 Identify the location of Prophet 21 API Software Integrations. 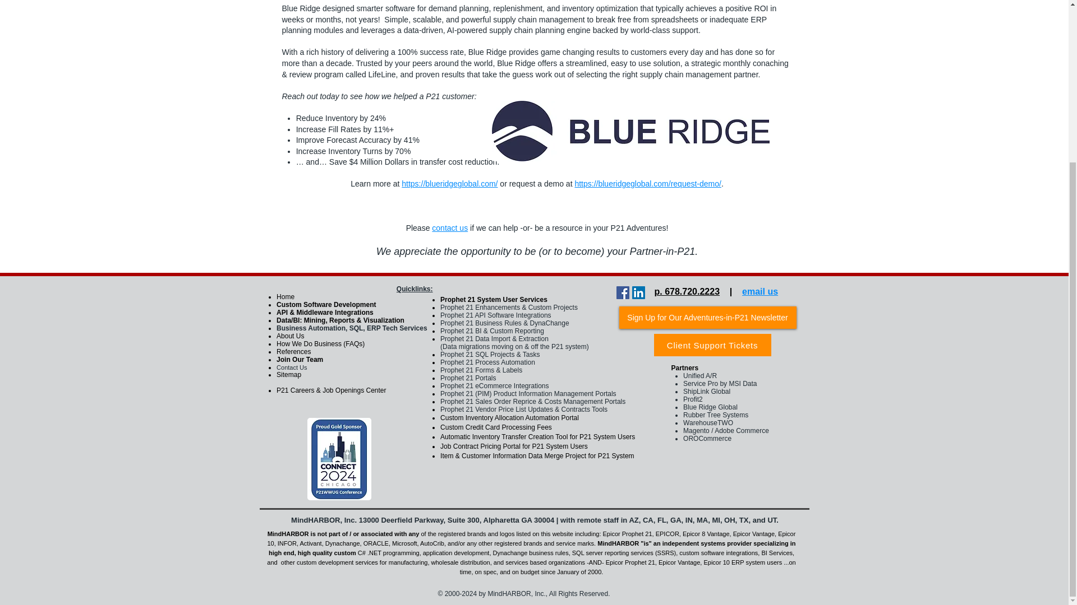
(495, 315).